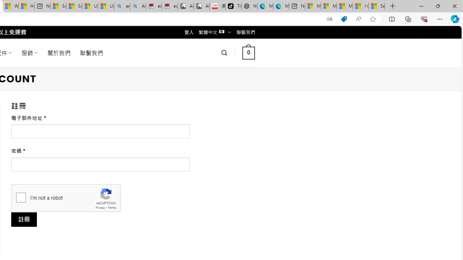  I want to click on amazon - Search, so click(122, 6).